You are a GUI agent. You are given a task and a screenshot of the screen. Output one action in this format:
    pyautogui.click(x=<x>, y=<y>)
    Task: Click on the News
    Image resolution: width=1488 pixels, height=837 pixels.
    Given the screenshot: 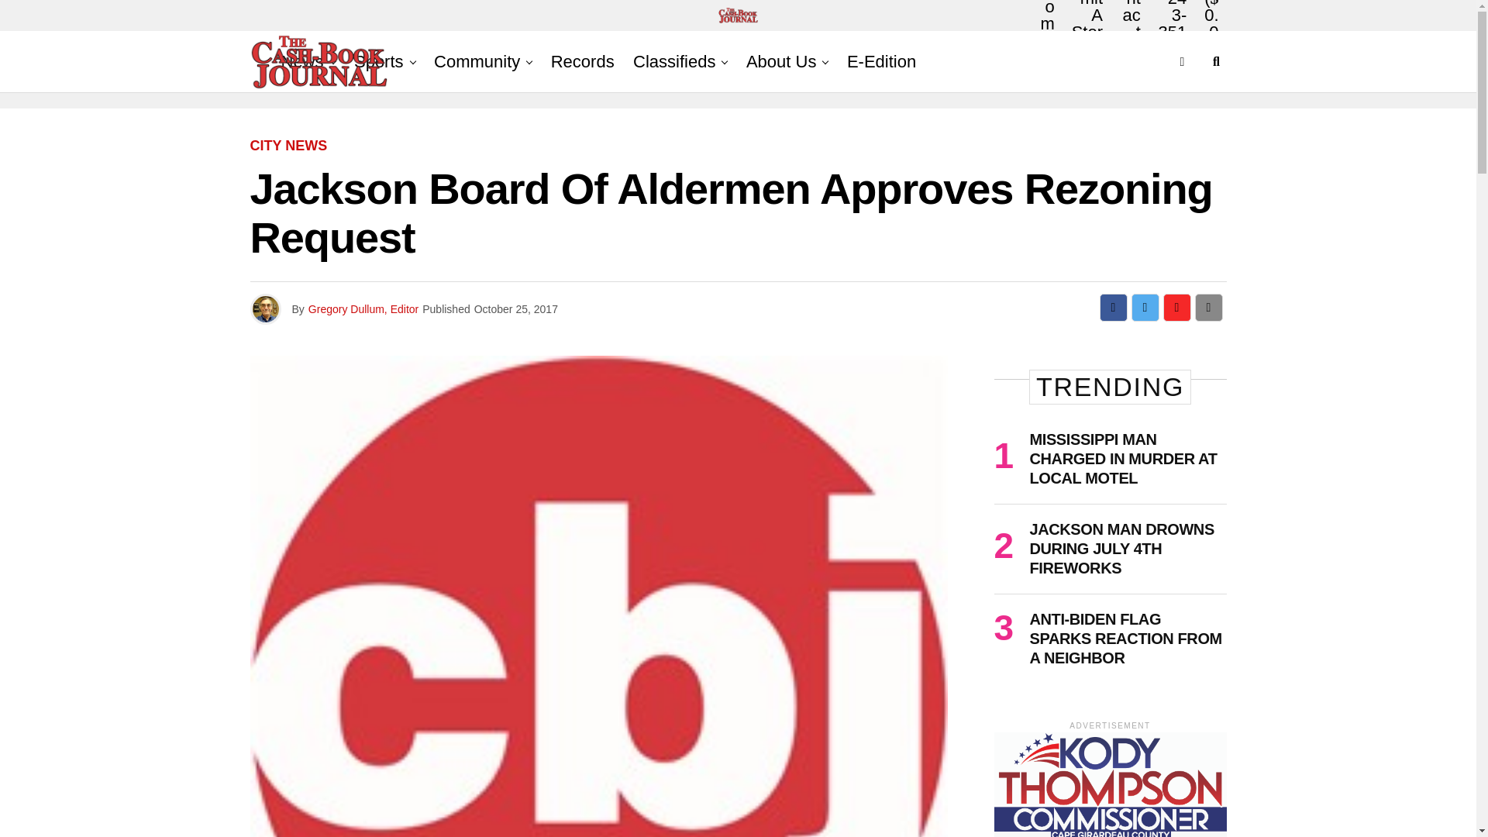 What is the action you would take?
    pyautogui.click(x=301, y=61)
    